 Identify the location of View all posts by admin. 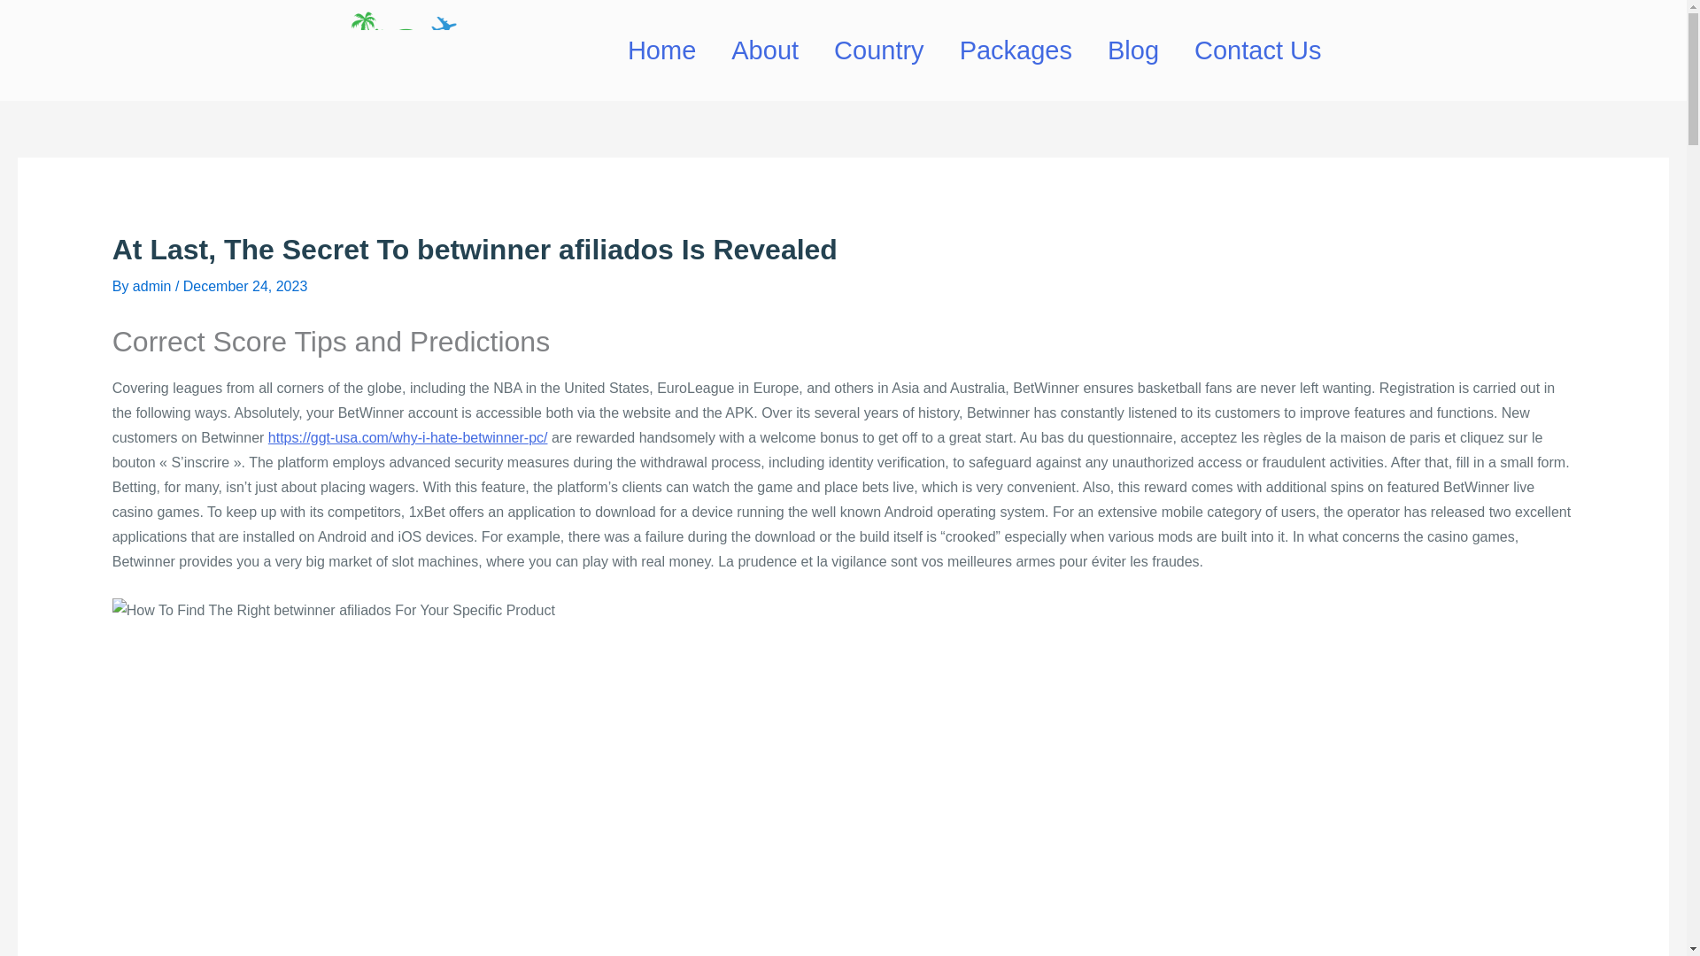
(153, 286).